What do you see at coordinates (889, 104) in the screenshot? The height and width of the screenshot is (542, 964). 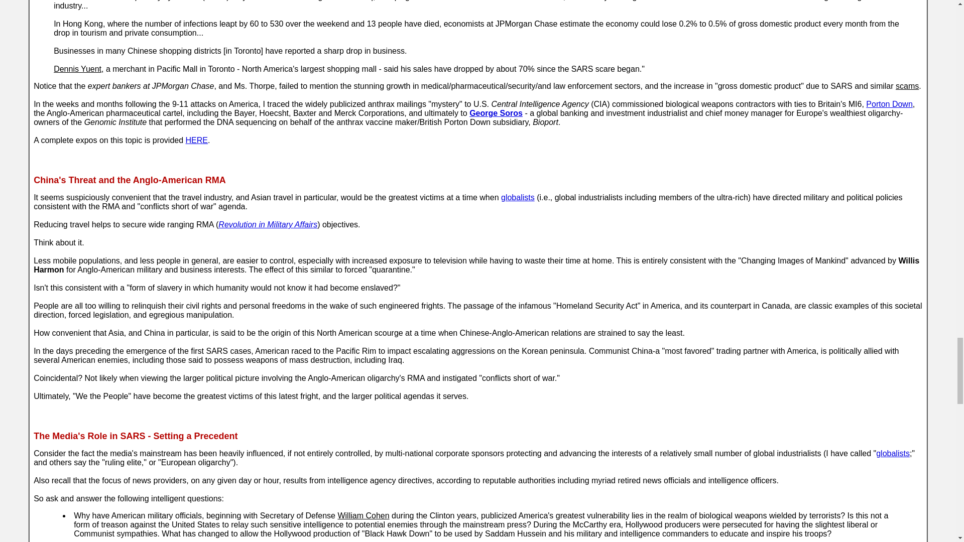 I see `Porton Down` at bounding box center [889, 104].